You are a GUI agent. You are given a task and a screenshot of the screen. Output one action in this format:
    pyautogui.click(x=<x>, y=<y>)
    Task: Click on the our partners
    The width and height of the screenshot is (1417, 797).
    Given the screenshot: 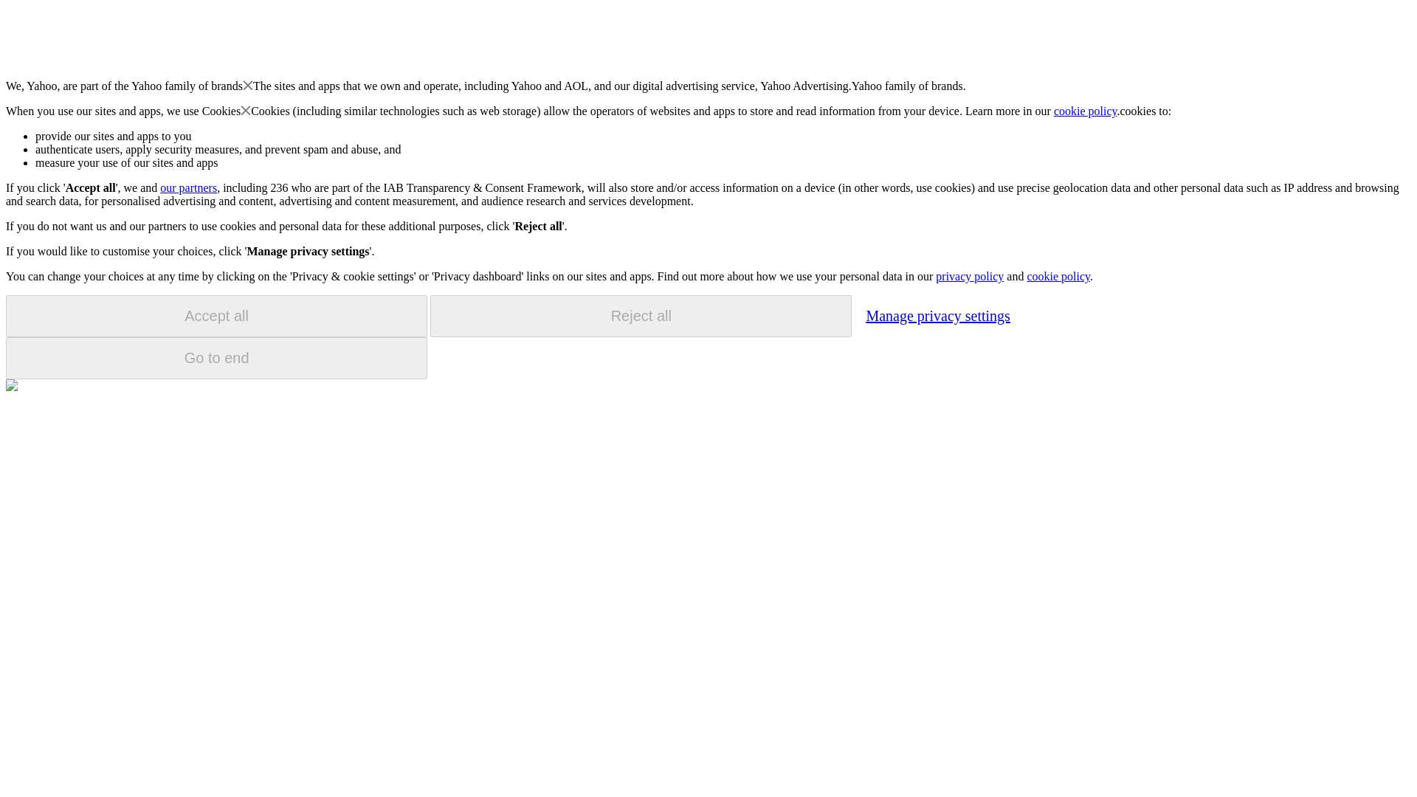 What is the action you would take?
    pyautogui.click(x=187, y=187)
    